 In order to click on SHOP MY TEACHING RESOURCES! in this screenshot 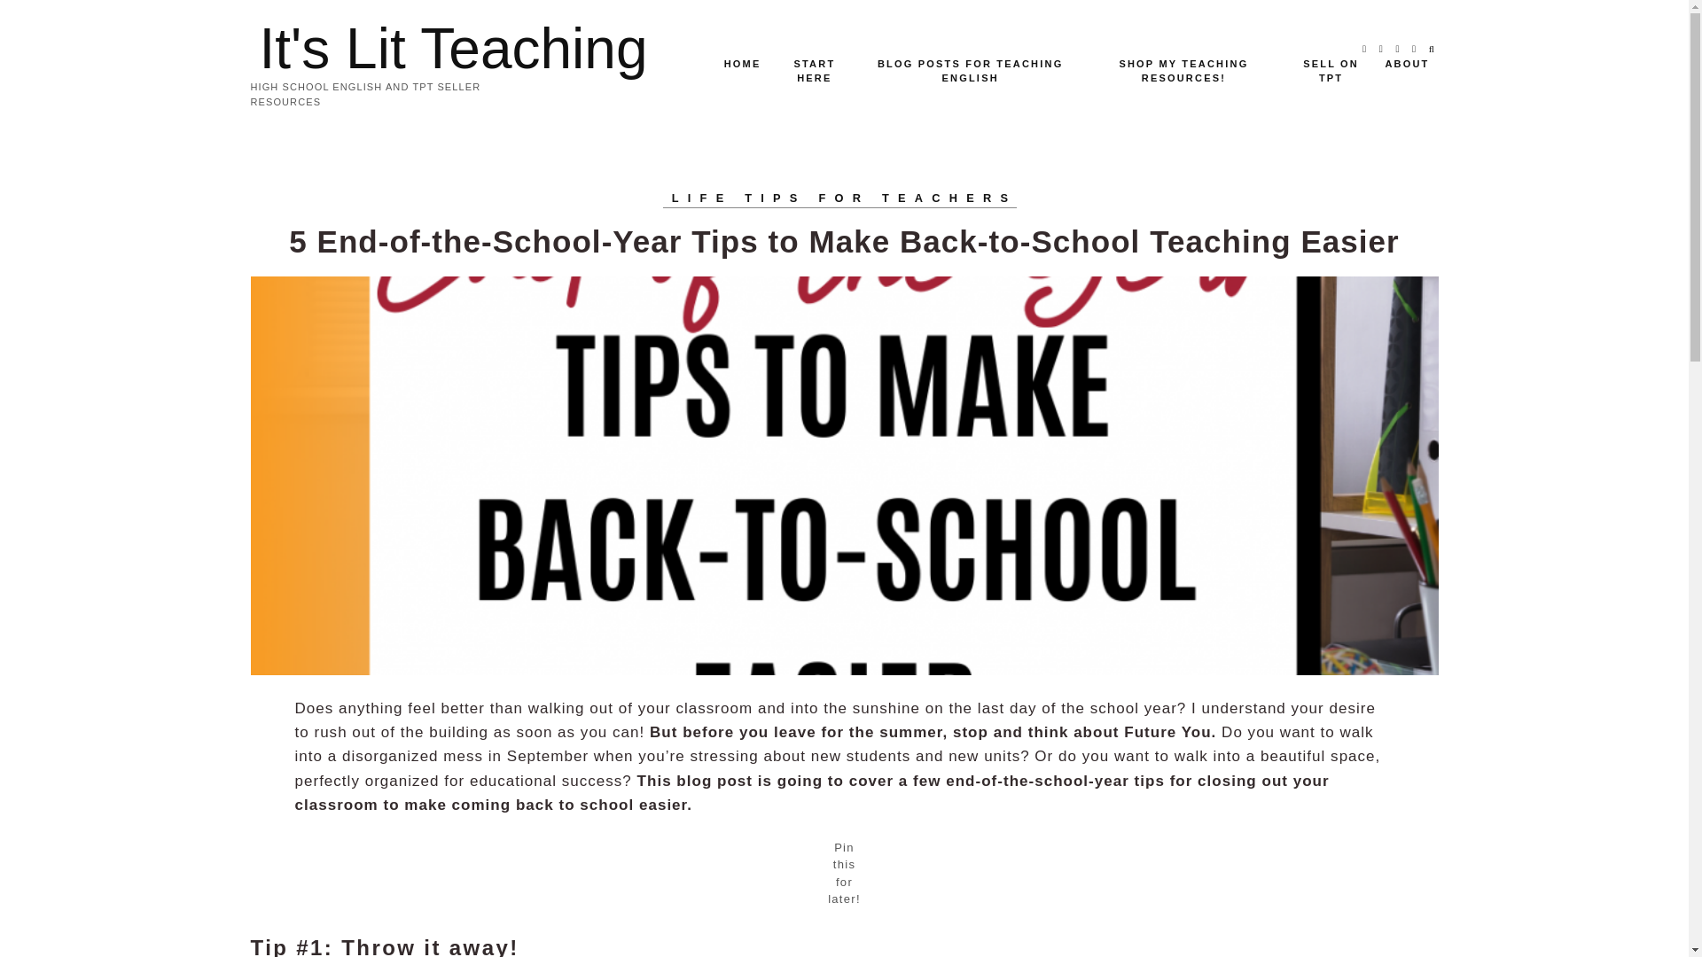, I will do `click(1184, 71)`.